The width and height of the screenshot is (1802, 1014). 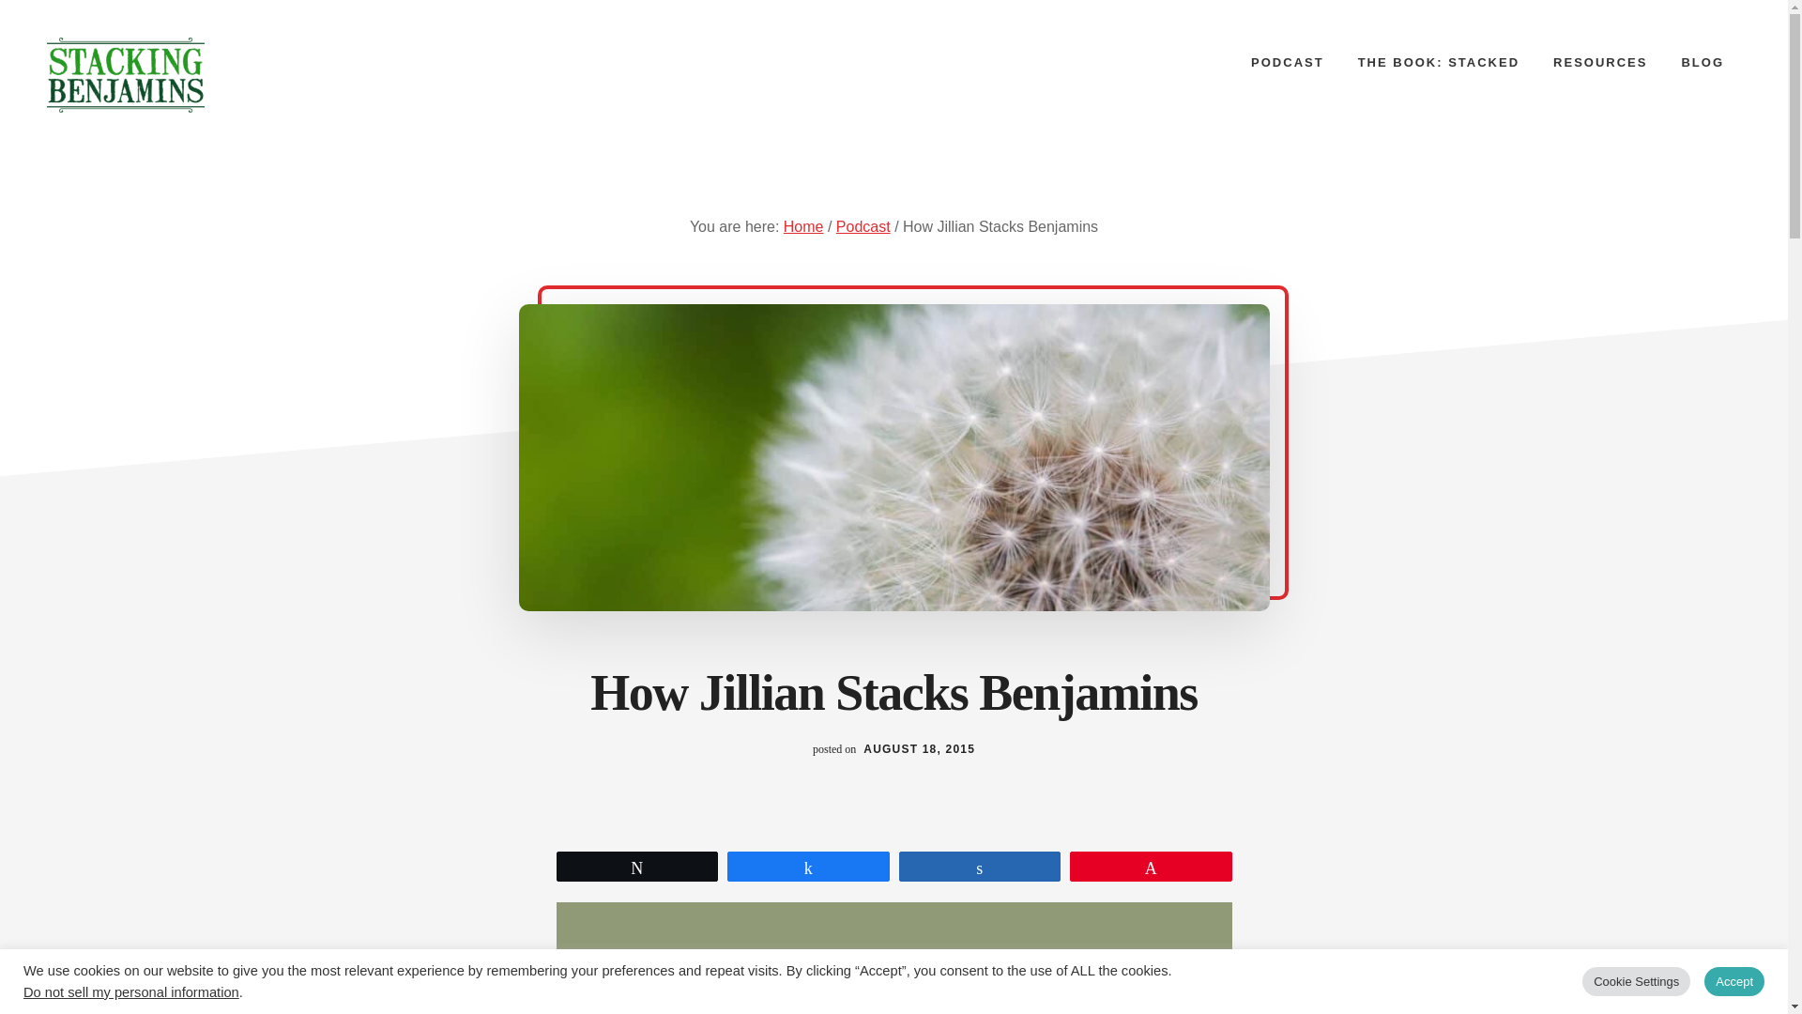 What do you see at coordinates (1734, 981) in the screenshot?
I see `Accept` at bounding box center [1734, 981].